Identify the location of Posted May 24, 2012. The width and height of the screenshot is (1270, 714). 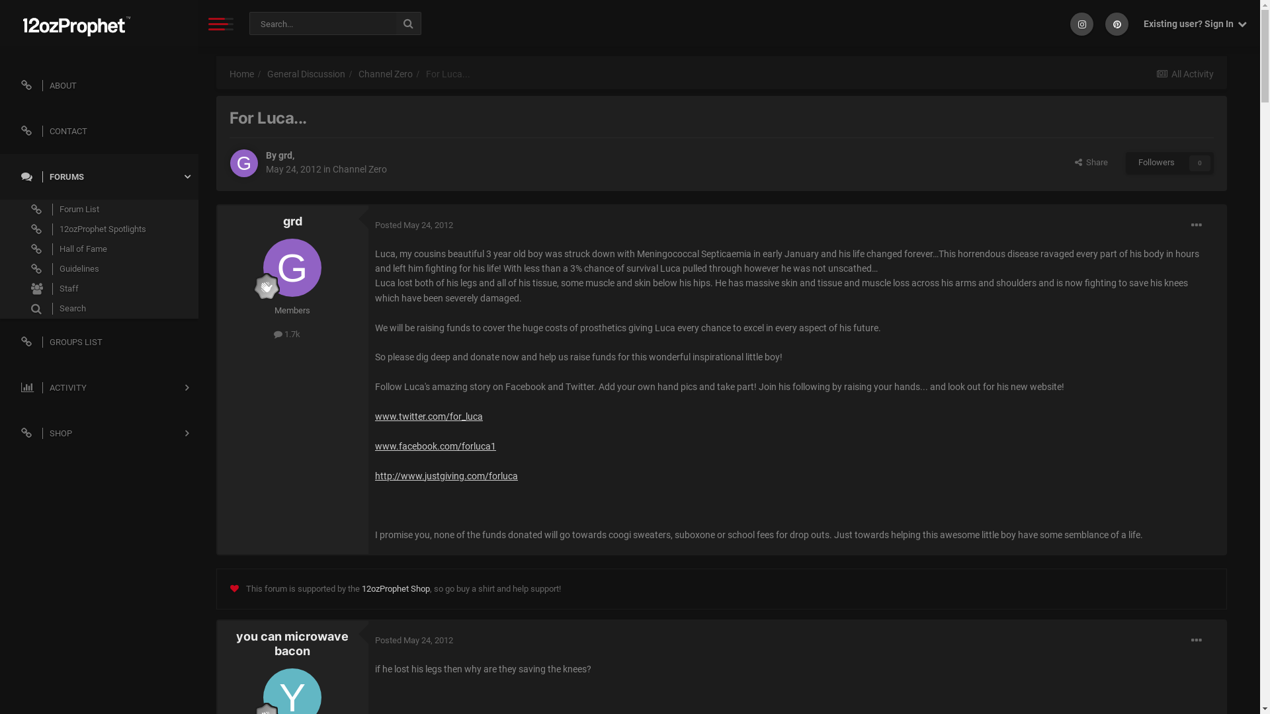
(414, 225).